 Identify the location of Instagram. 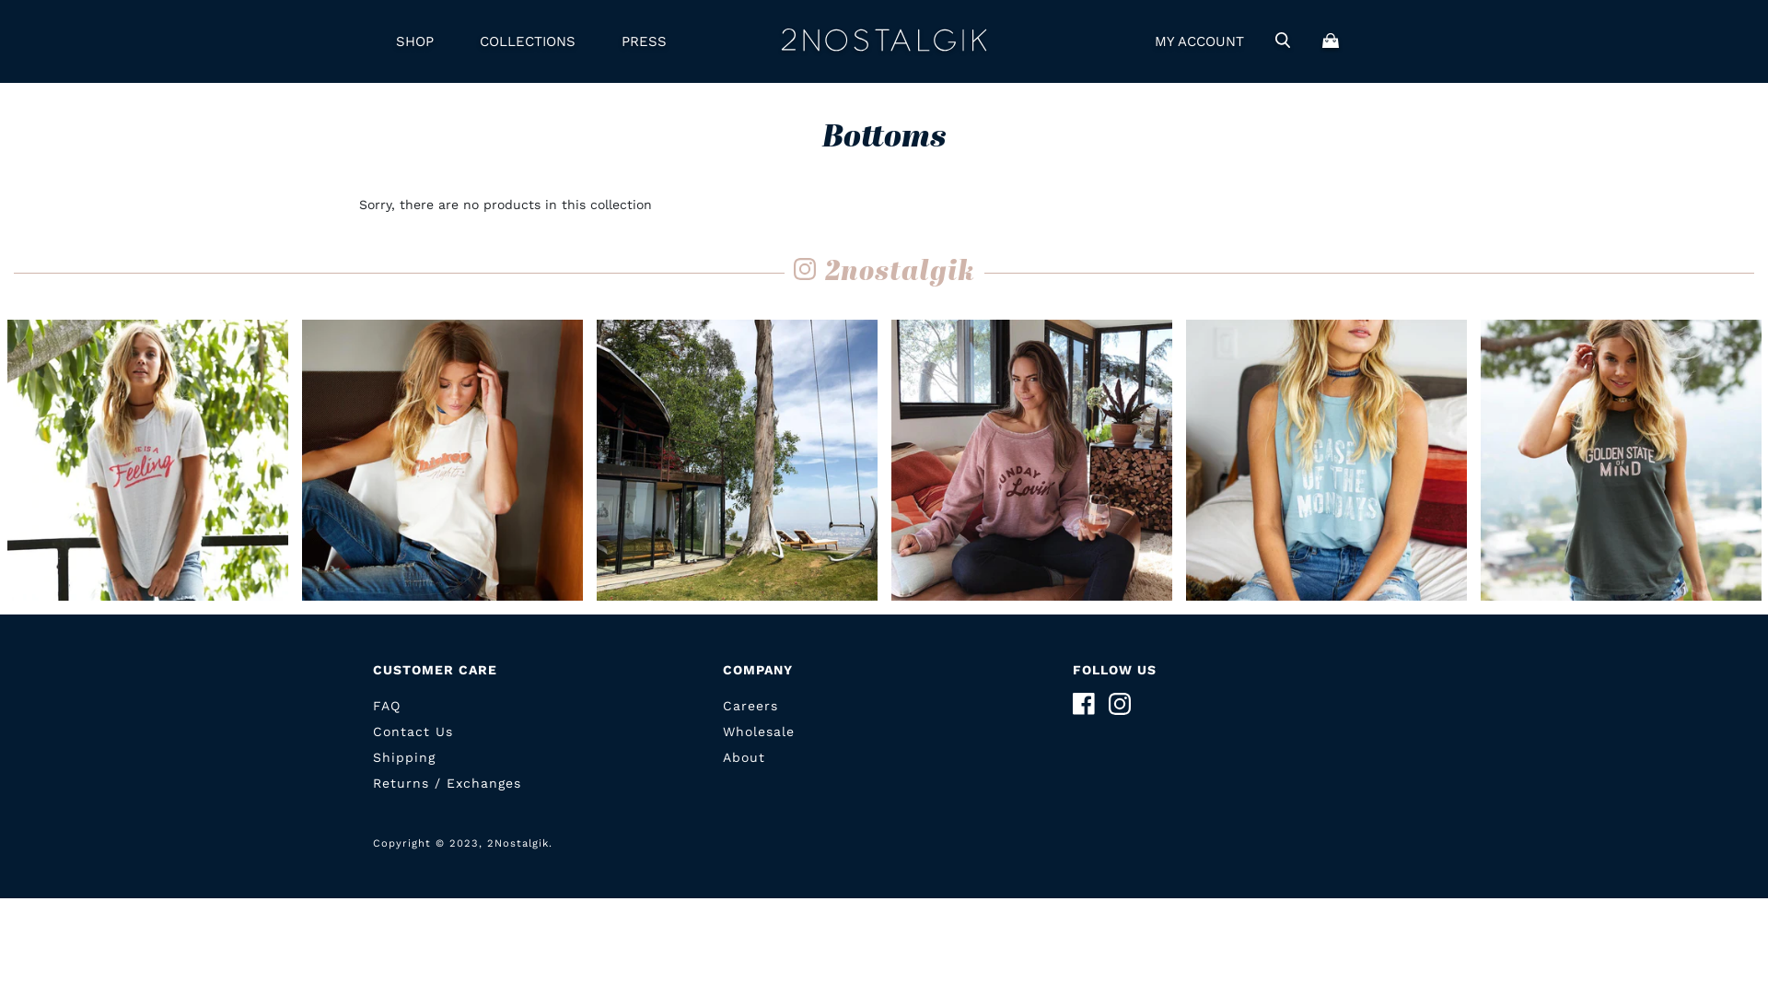
(1120, 704).